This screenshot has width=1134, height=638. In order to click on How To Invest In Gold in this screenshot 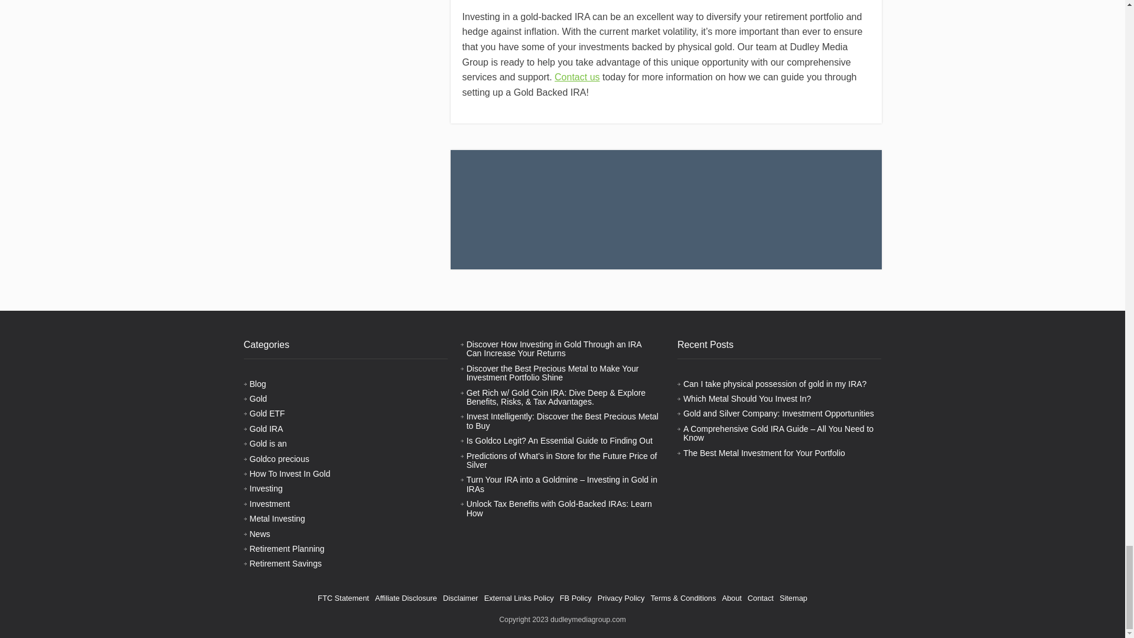, I will do `click(289, 474)`.